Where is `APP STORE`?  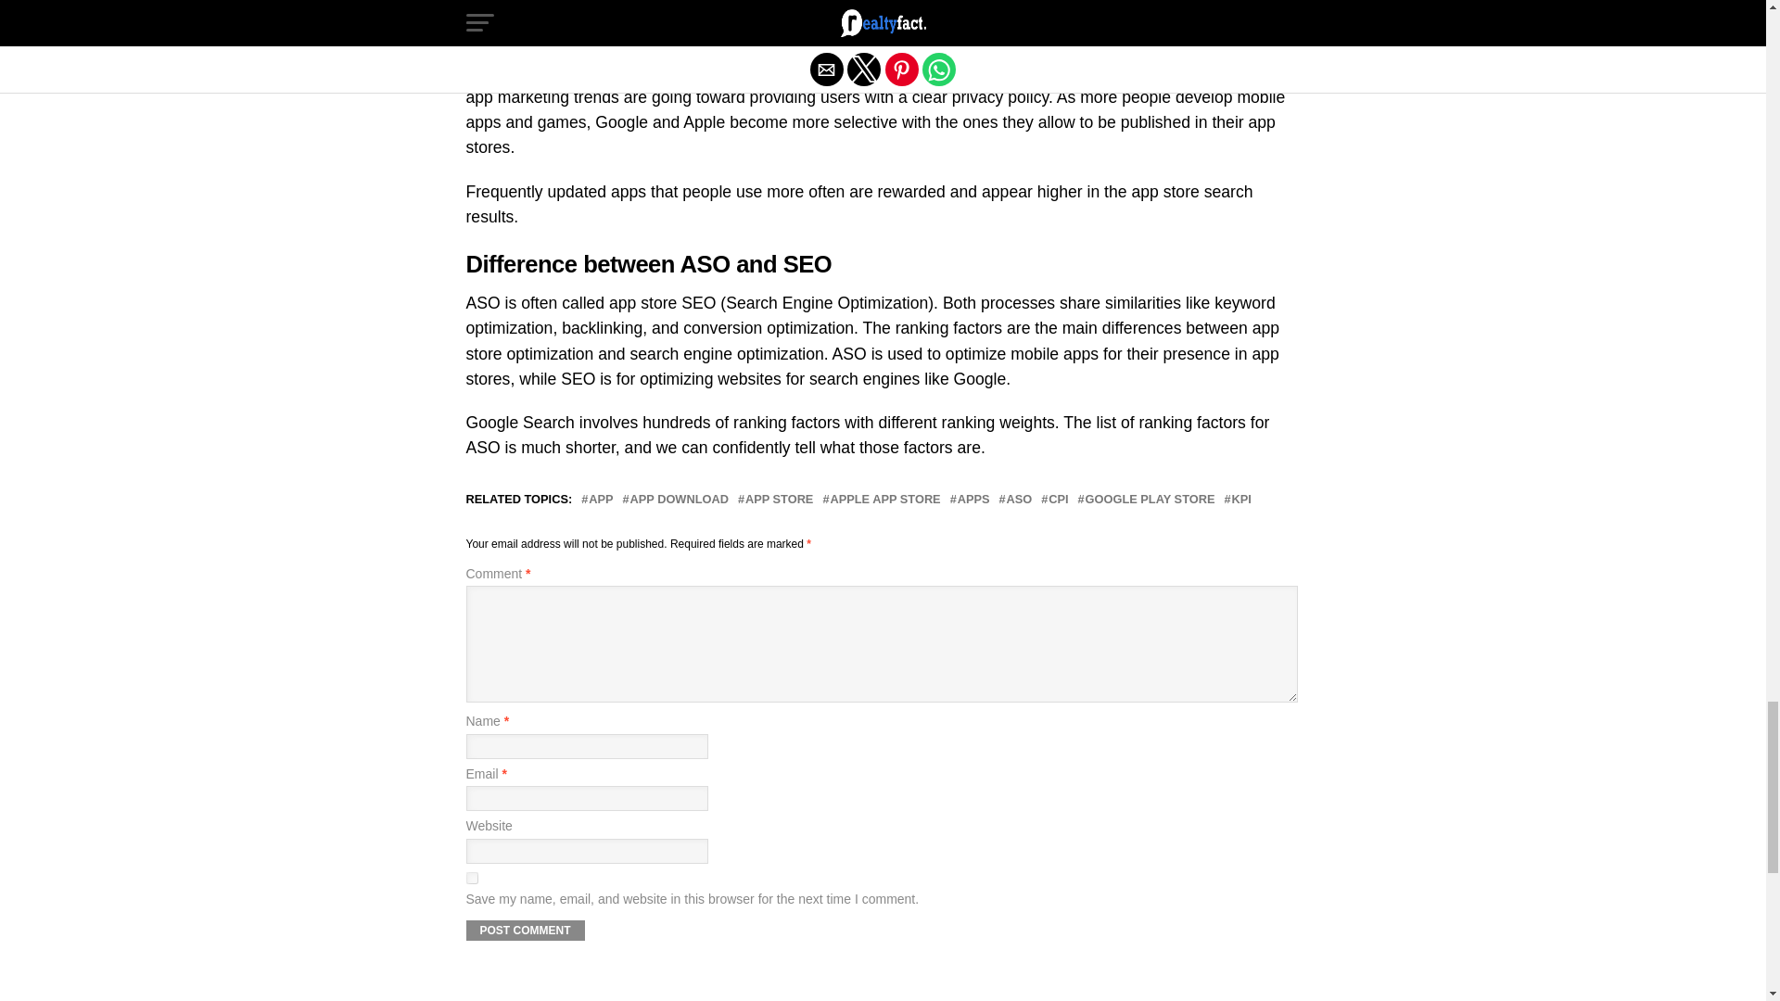 APP STORE is located at coordinates (779, 500).